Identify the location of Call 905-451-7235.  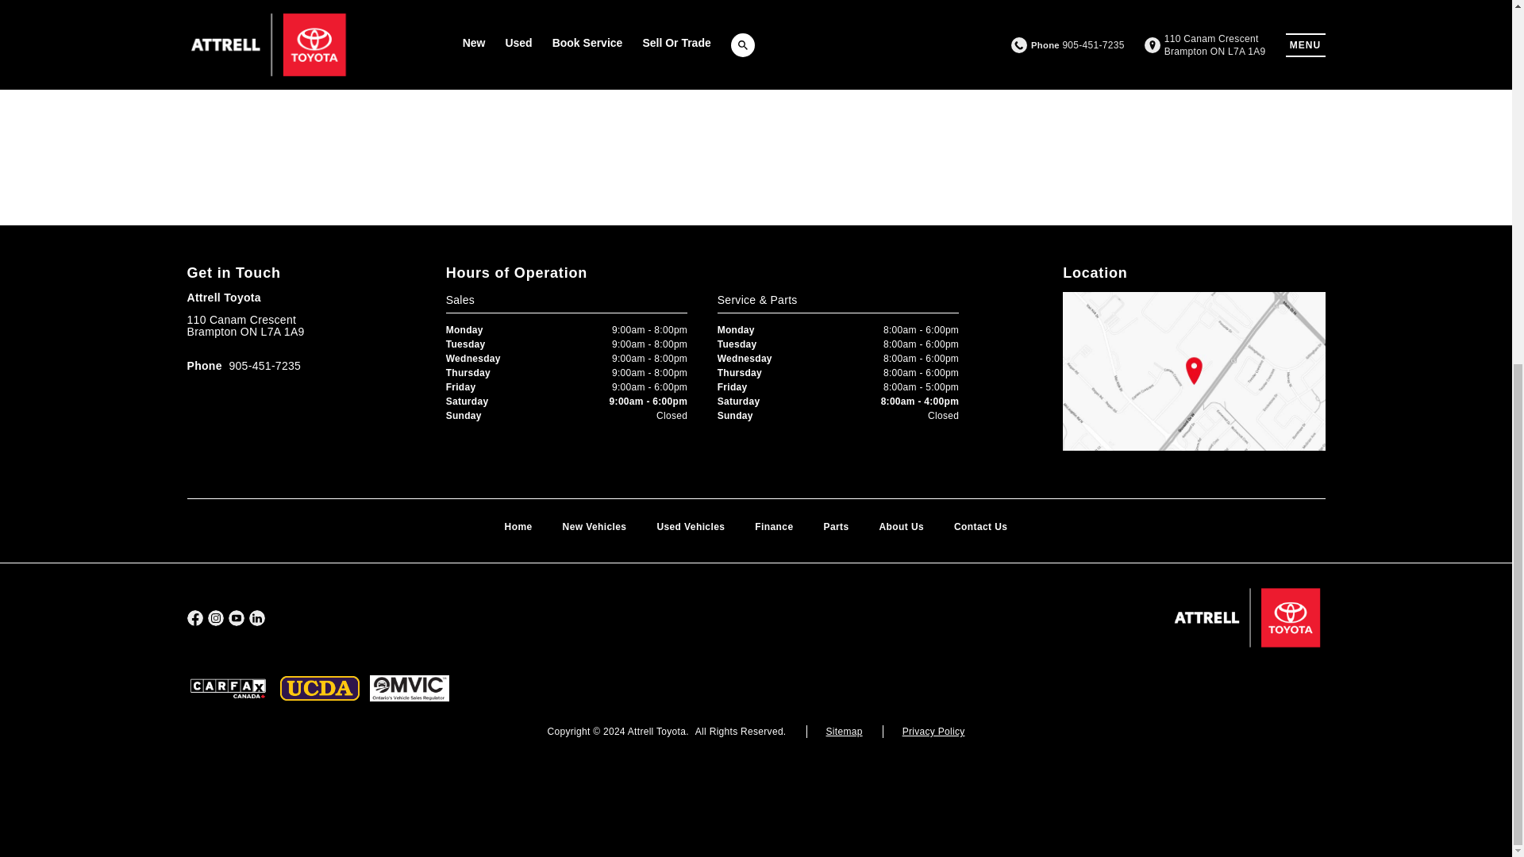
(244, 366).